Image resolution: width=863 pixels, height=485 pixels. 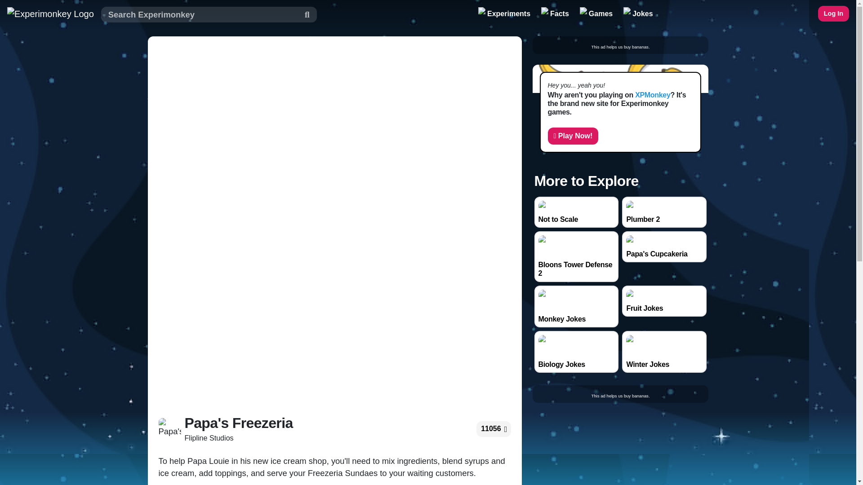 I want to click on 11056, so click(x=491, y=429).